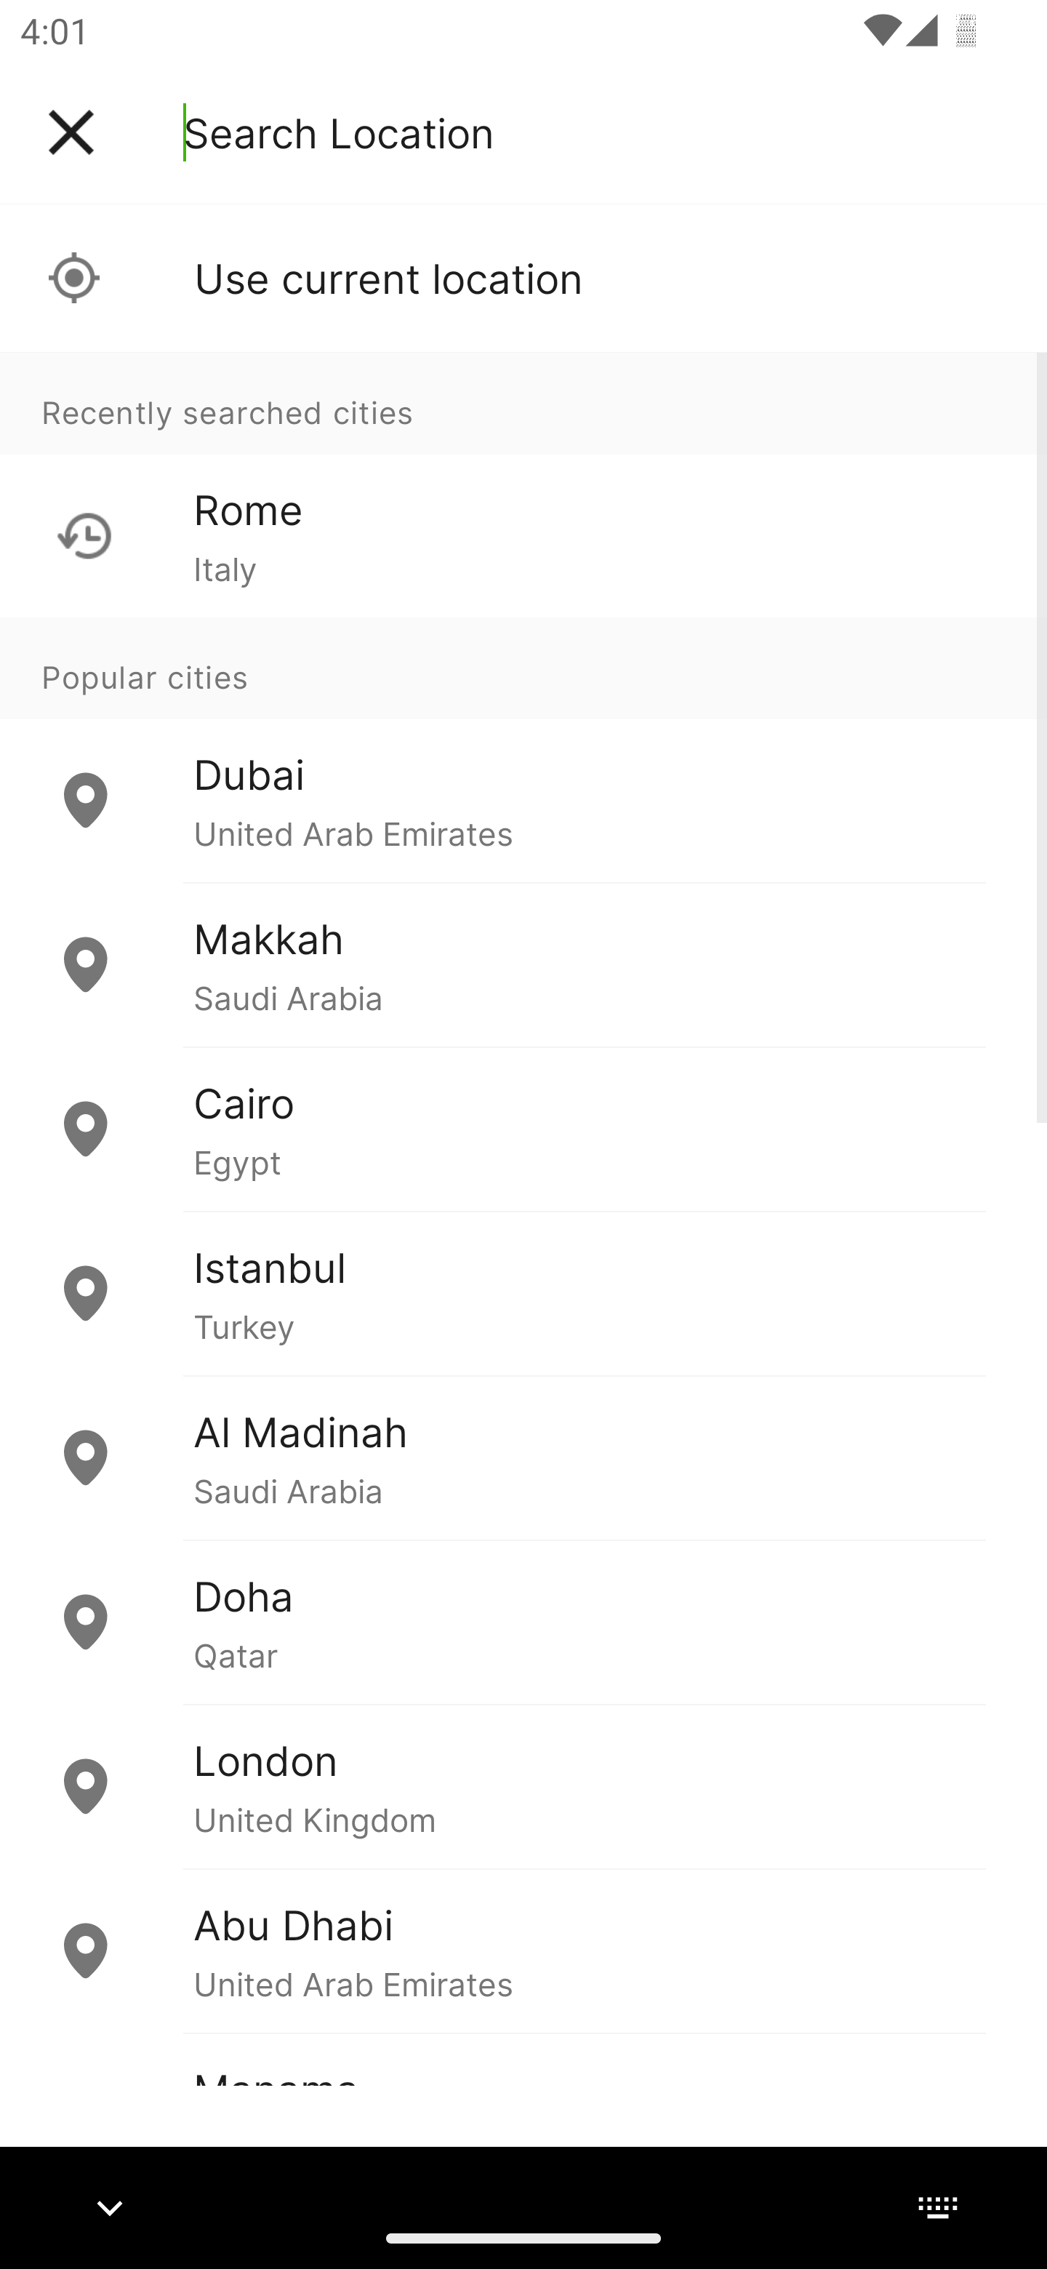 The width and height of the screenshot is (1047, 2269). What do you see at coordinates (523, 403) in the screenshot?
I see `Recently searched cities` at bounding box center [523, 403].